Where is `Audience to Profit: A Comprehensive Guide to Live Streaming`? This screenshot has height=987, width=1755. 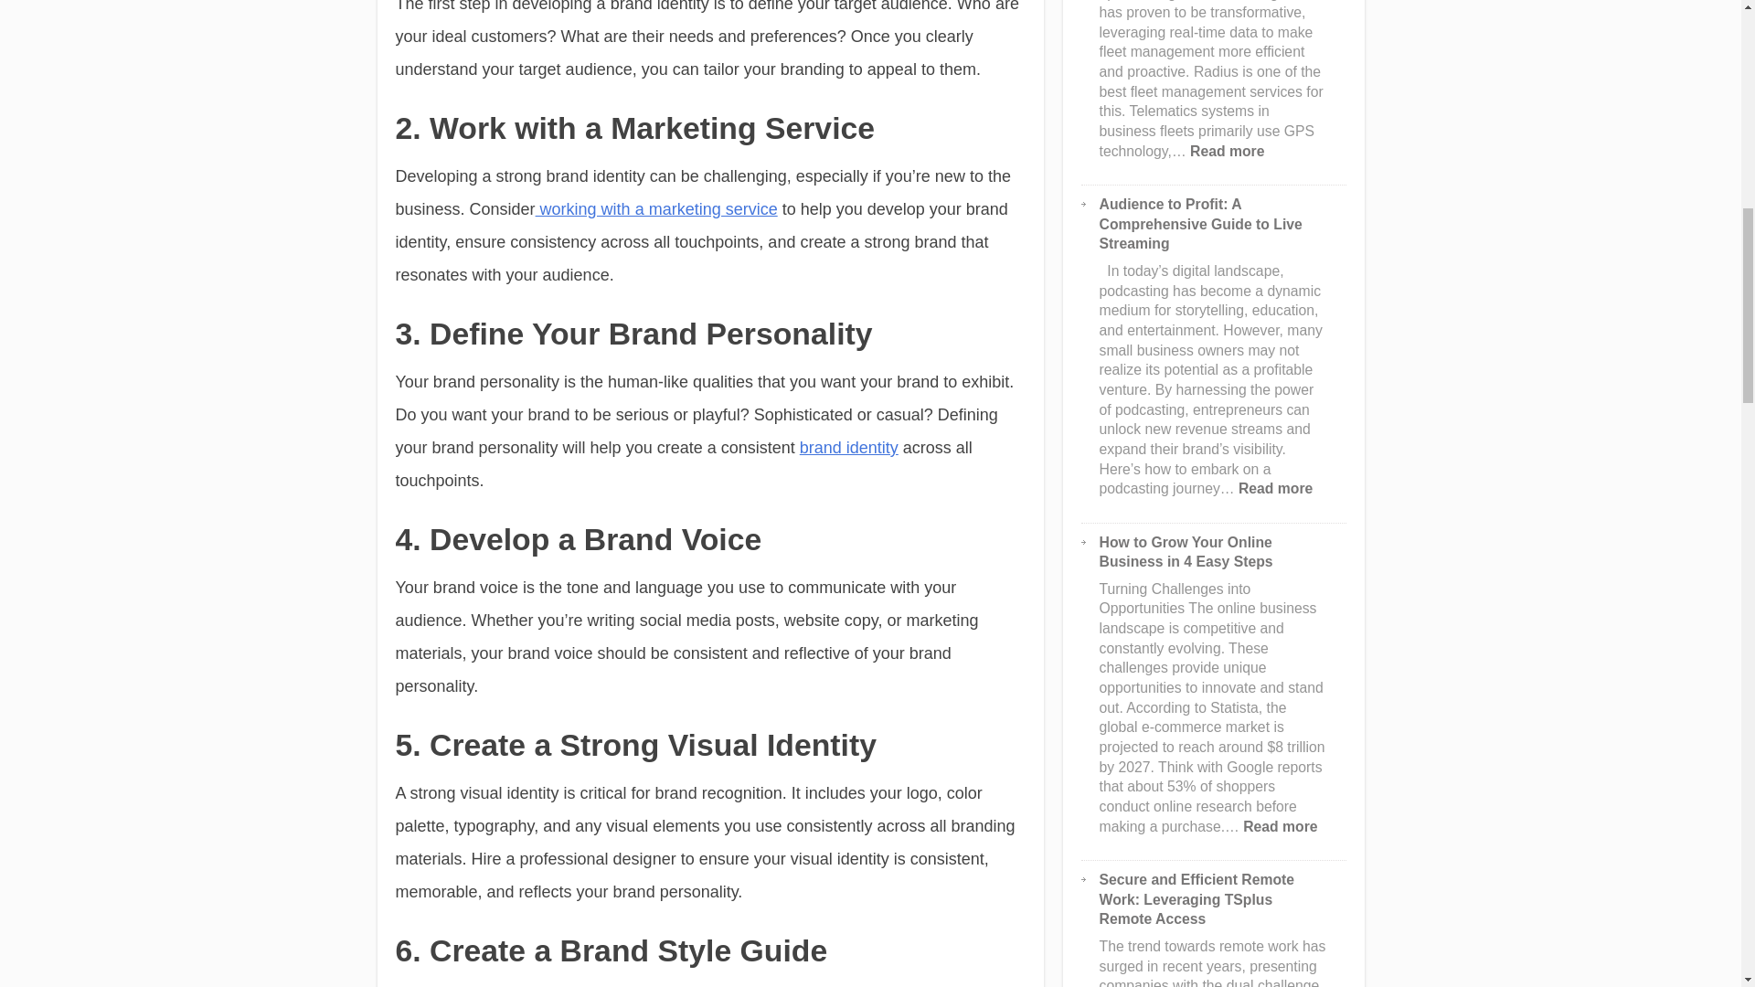
Audience to Profit: A Comprehensive Guide to Live Streaming is located at coordinates (656, 208).